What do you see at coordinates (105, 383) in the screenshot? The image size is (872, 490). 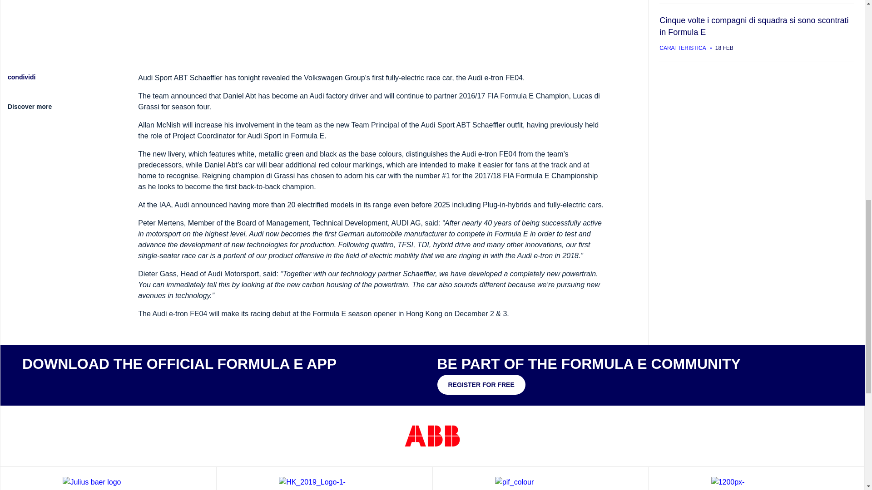 I see `label.promo.google.link` at bounding box center [105, 383].